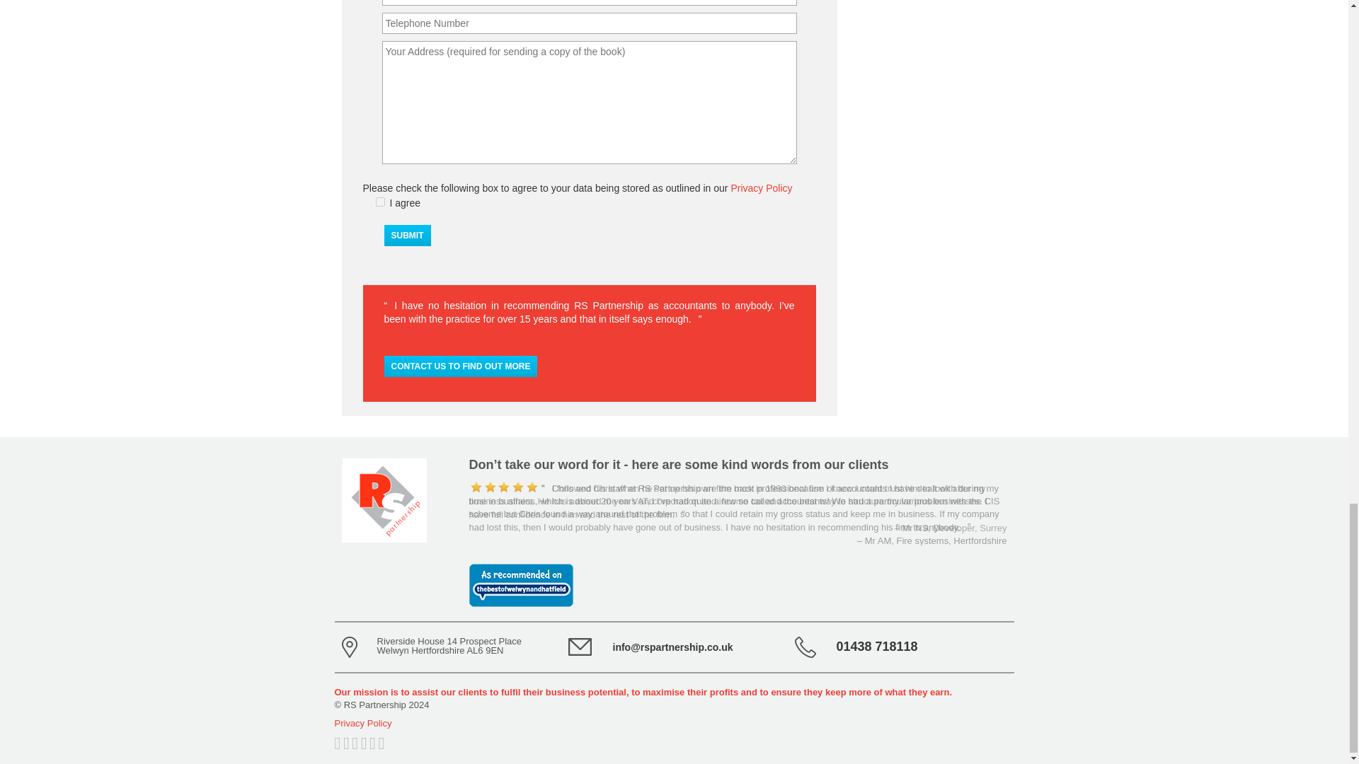  Describe the element at coordinates (406, 235) in the screenshot. I see `Submit` at that location.